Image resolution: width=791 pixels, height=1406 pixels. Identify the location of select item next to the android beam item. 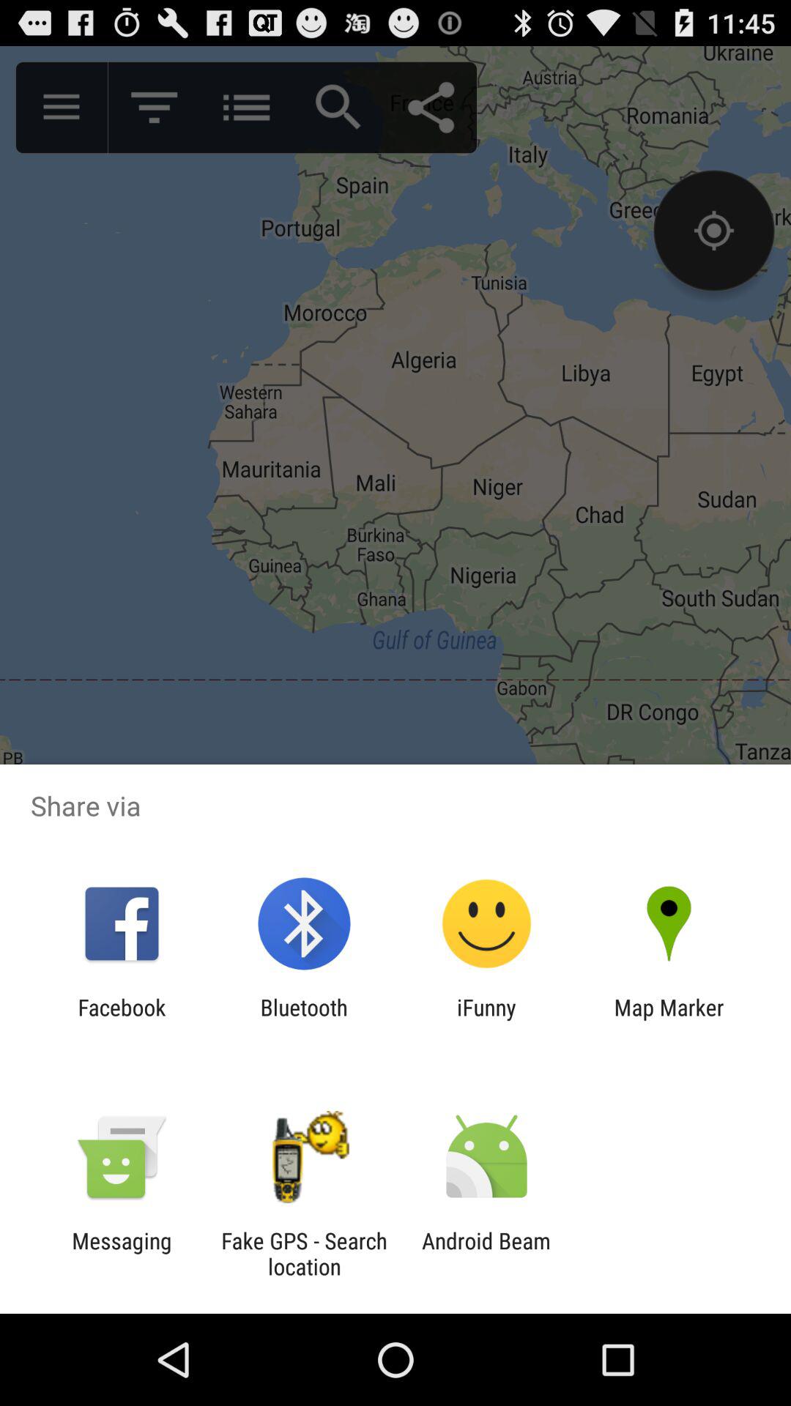
(304, 1254).